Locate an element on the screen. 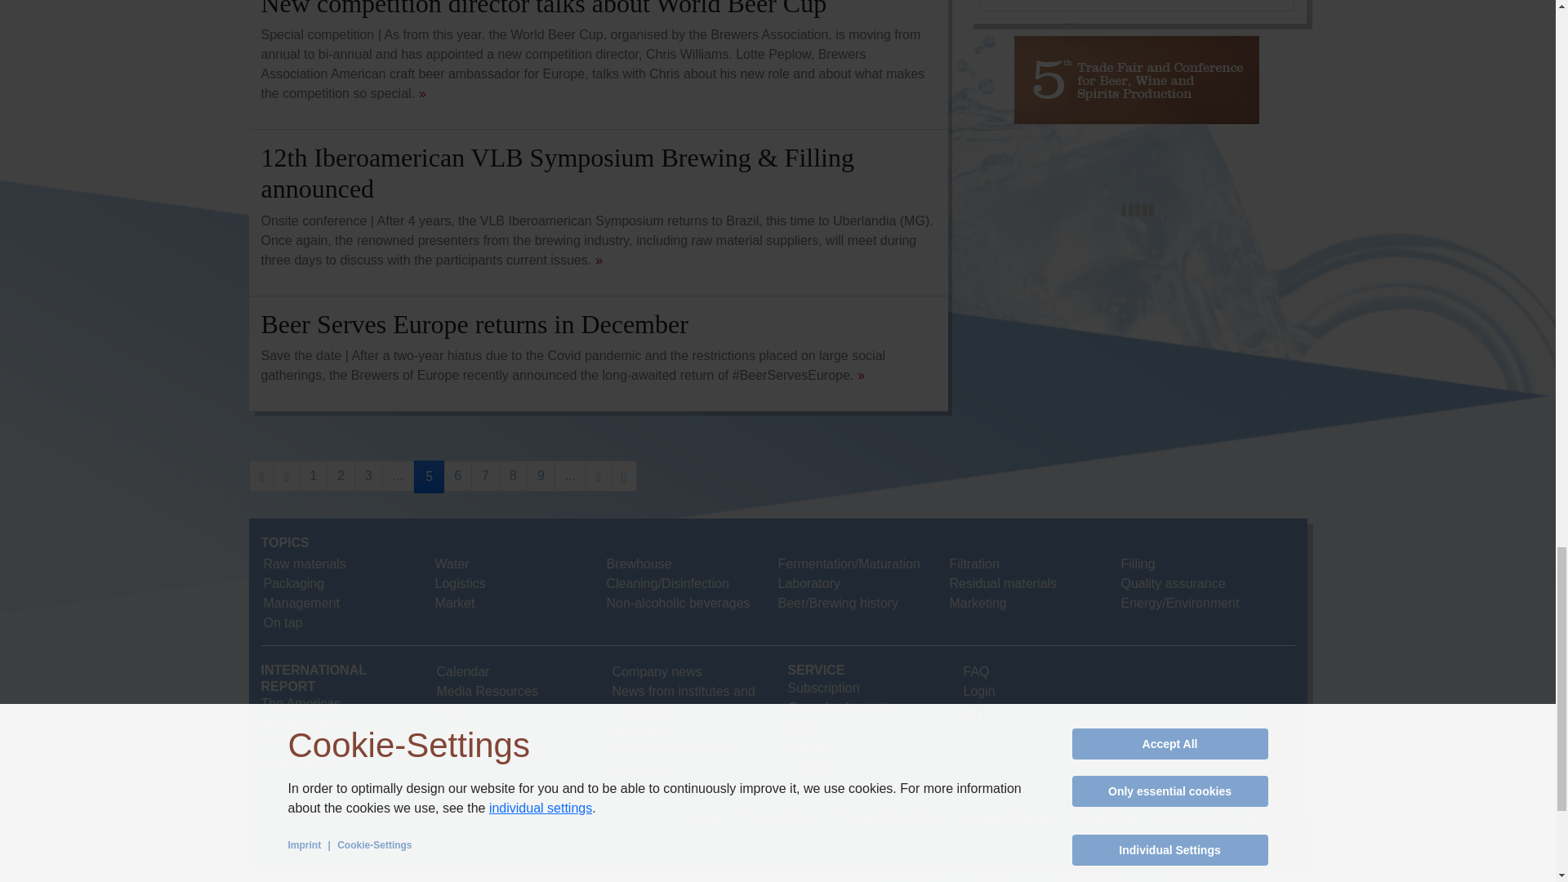 This screenshot has height=882, width=1568. 4 is located at coordinates (398, 475).